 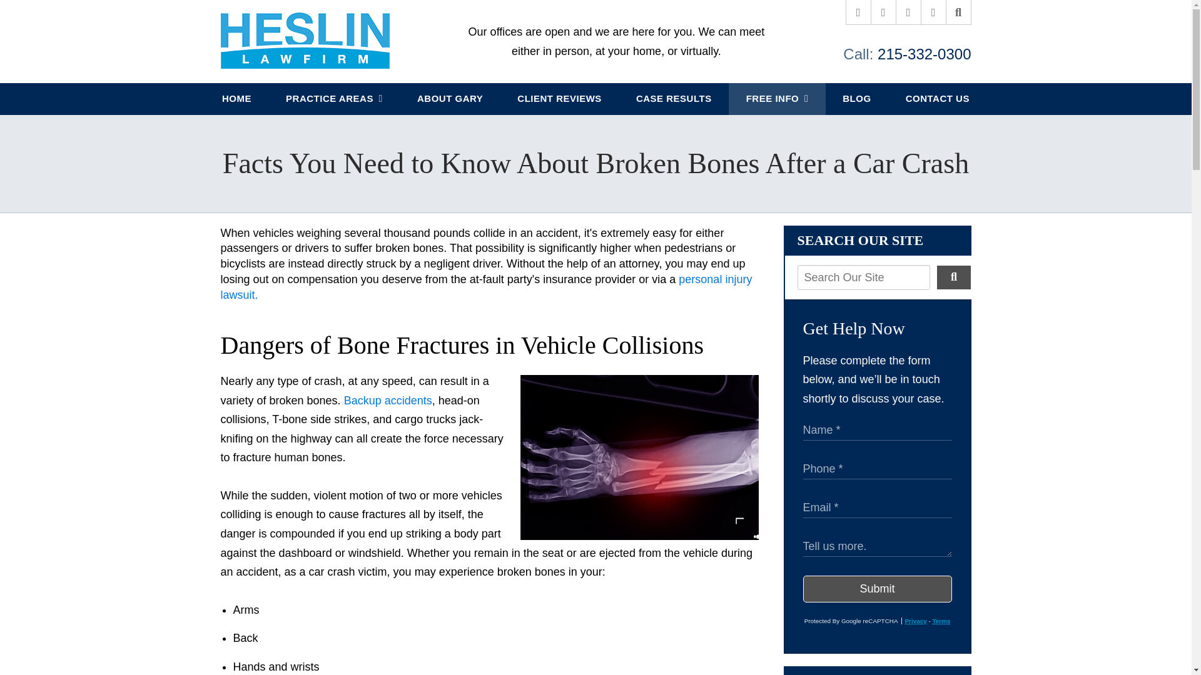 What do you see at coordinates (560, 99) in the screenshot?
I see `CLIENT REVIEWS` at bounding box center [560, 99].